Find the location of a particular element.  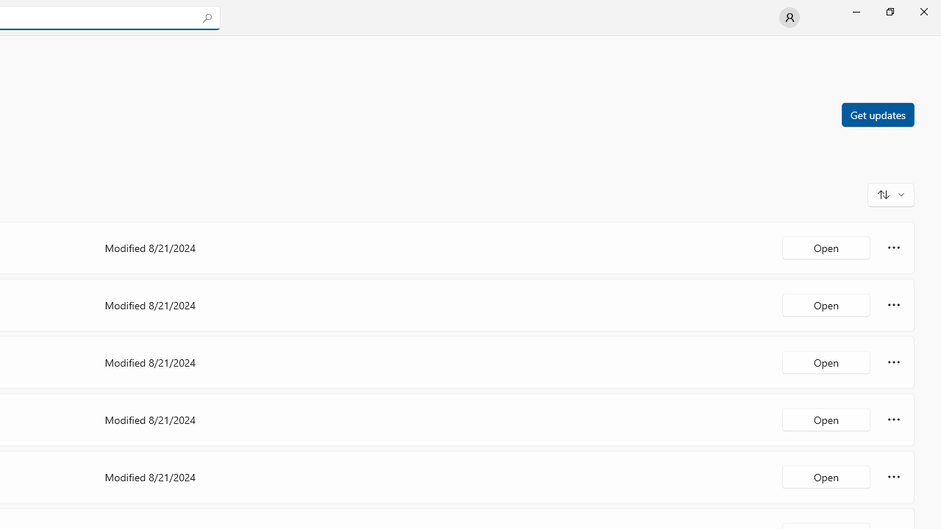

Sort and filter is located at coordinates (891, 194).